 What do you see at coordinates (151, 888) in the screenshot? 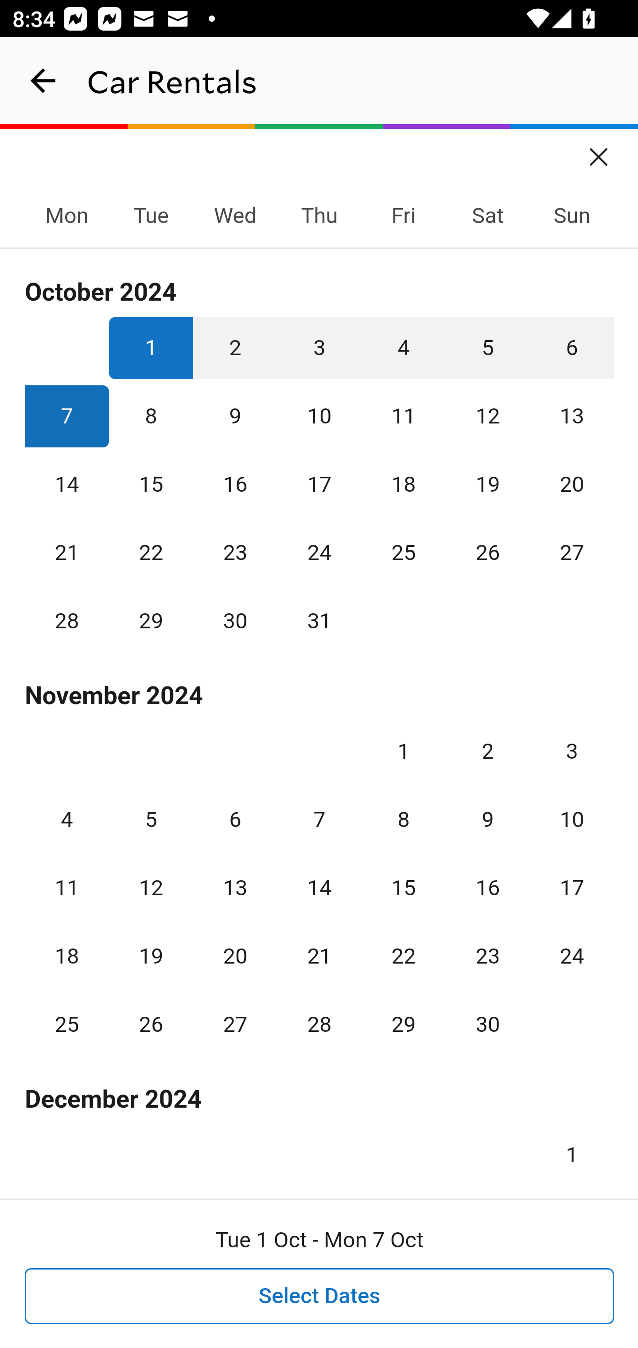
I see `12 November 2024` at bounding box center [151, 888].